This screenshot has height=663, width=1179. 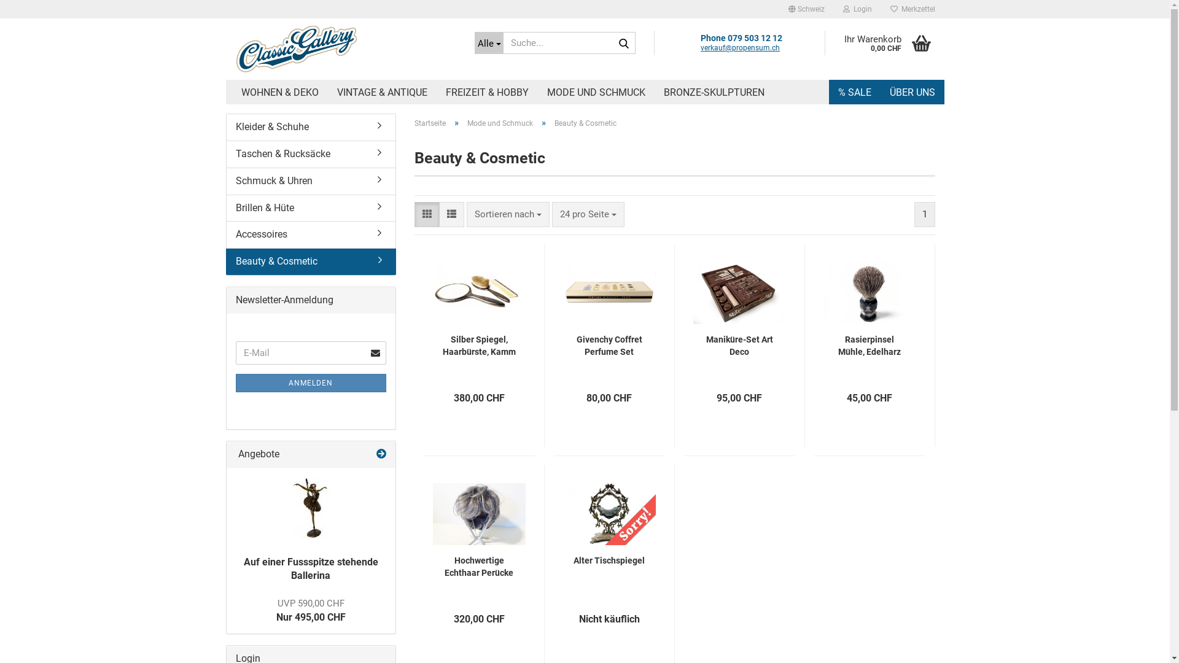 What do you see at coordinates (486, 92) in the screenshot?
I see `FREIZEIT & HOBBY` at bounding box center [486, 92].